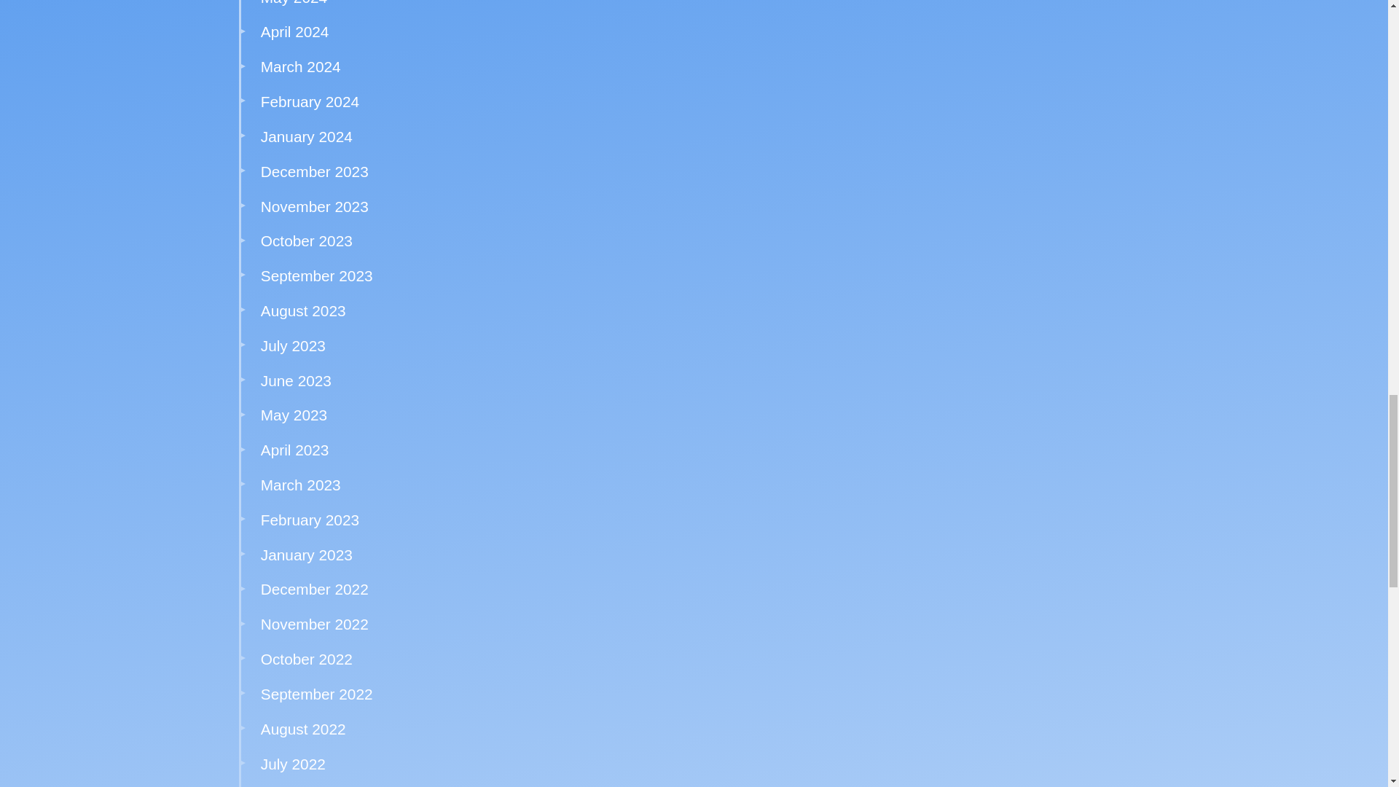  I want to click on October 2022, so click(306, 659).